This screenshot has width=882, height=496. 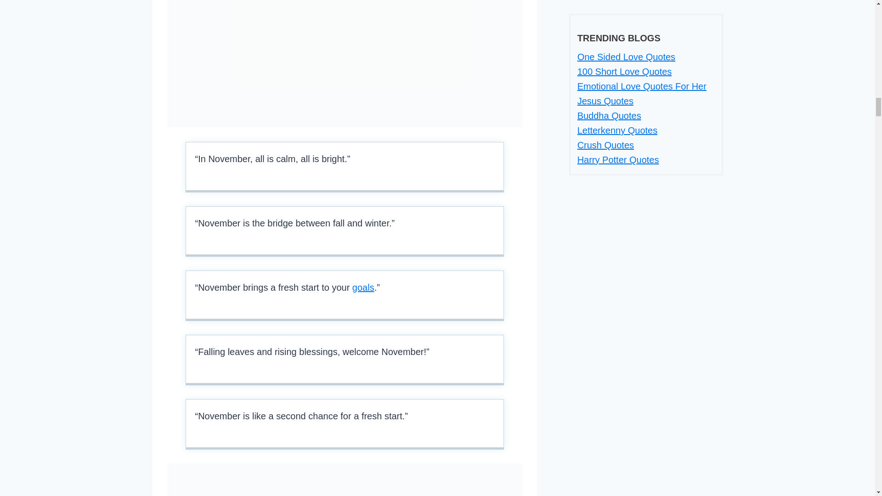 I want to click on goals, so click(x=363, y=287).